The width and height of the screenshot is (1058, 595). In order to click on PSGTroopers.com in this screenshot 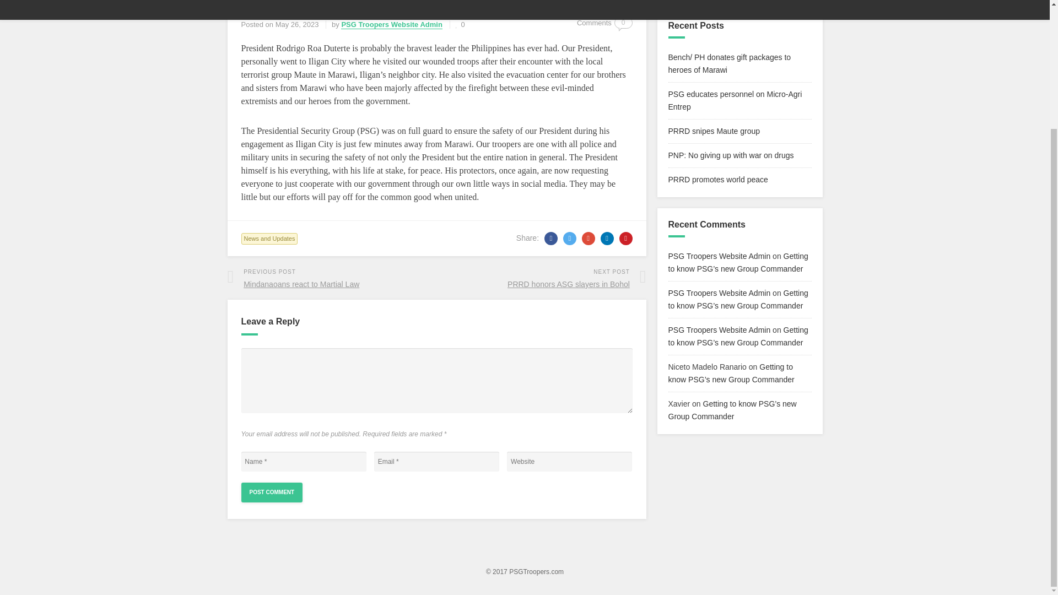, I will do `click(536, 572)`.